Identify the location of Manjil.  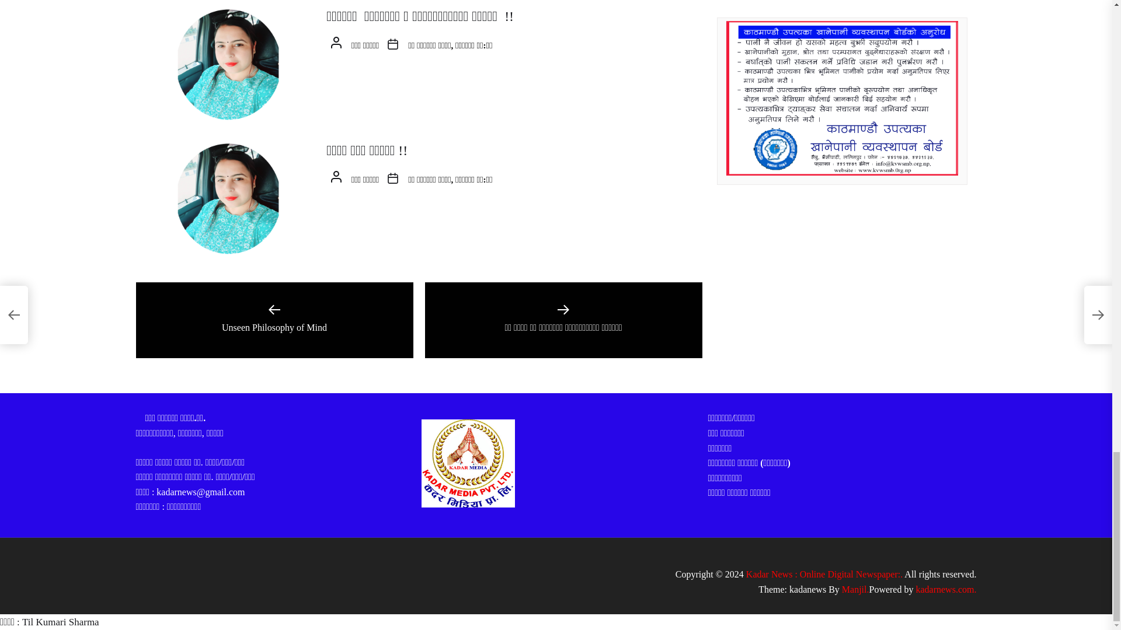
(855, 589).